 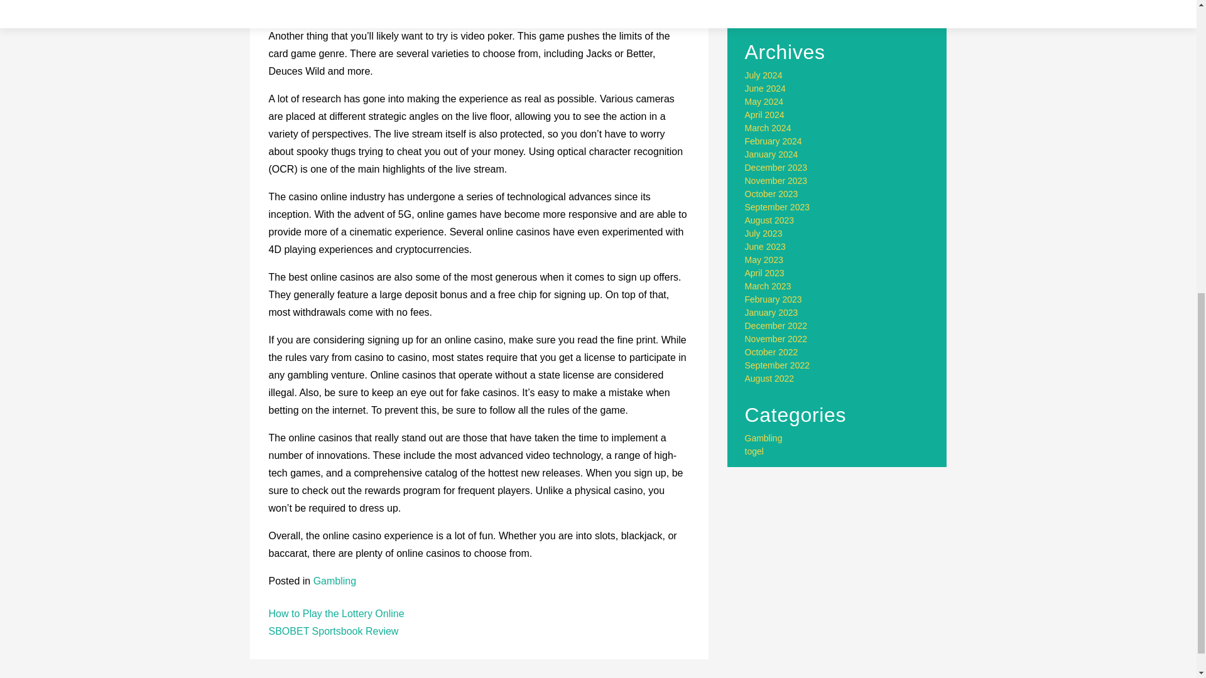 What do you see at coordinates (764, 234) in the screenshot?
I see `July 2023` at bounding box center [764, 234].